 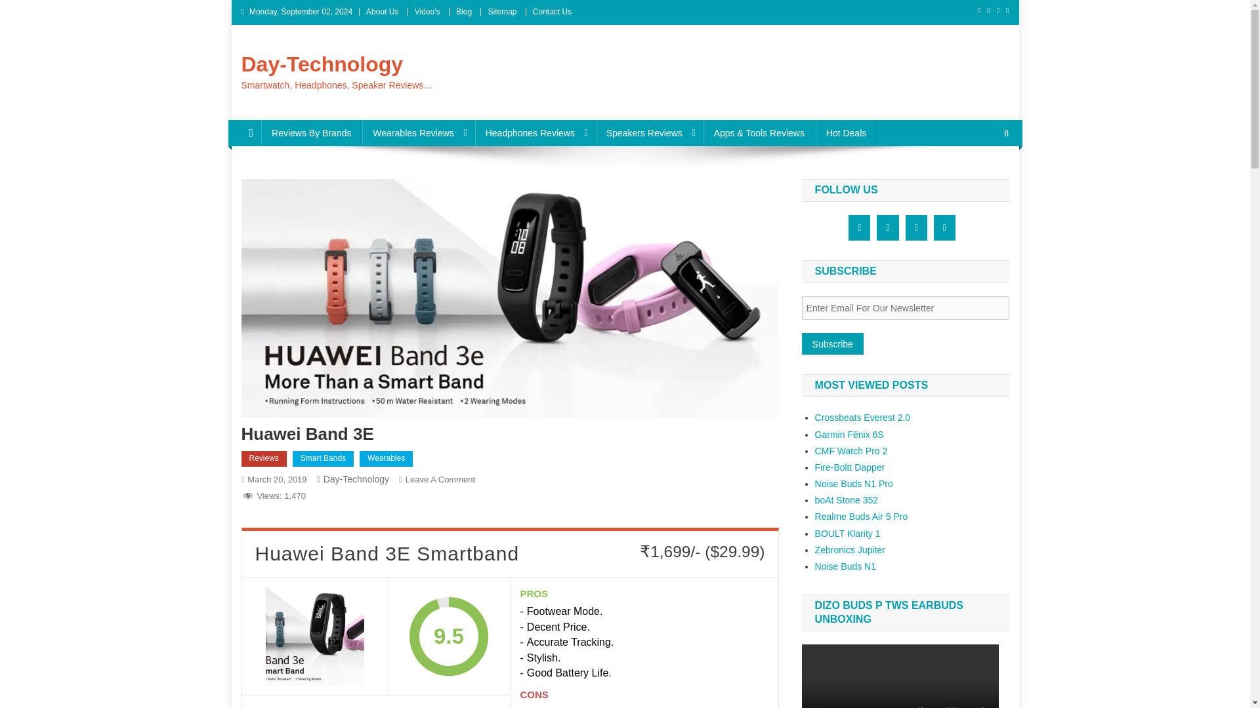 I want to click on Huawei Band 3E Smartband, so click(x=315, y=637).